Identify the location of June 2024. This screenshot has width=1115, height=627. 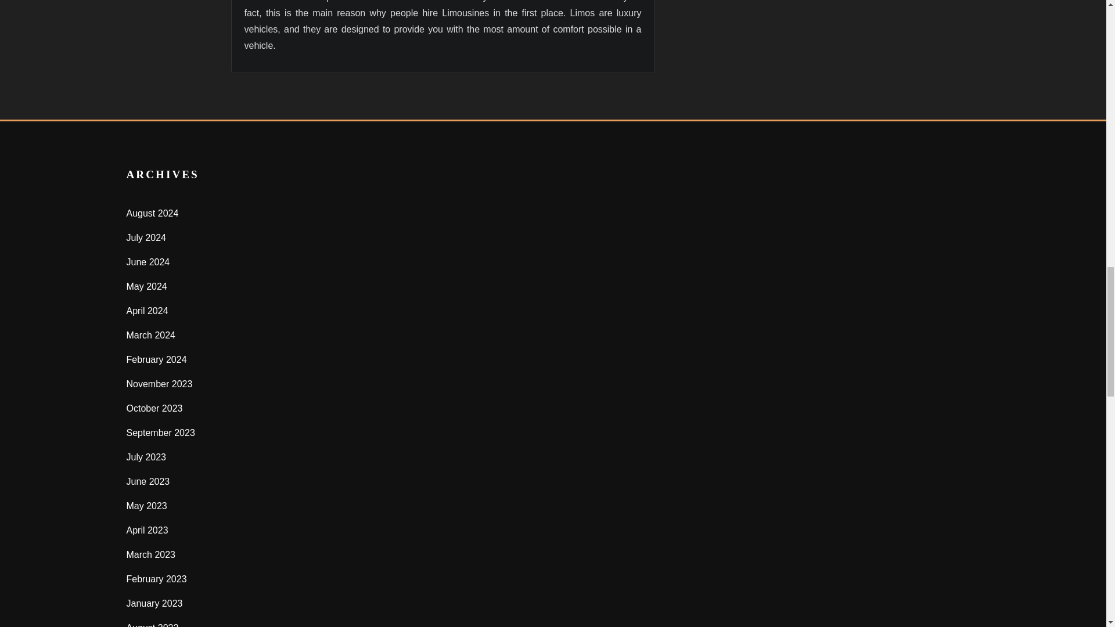
(149, 262).